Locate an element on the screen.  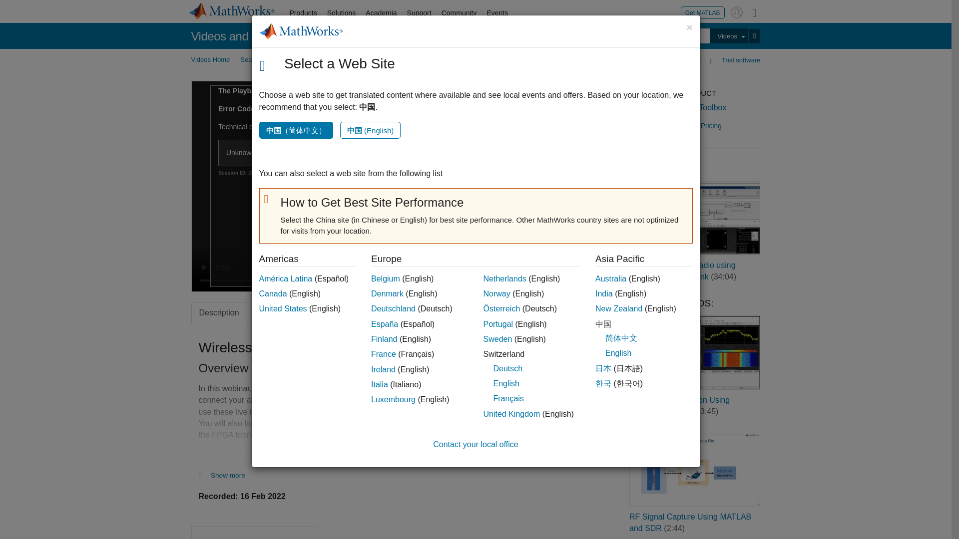
Get MATLAB is located at coordinates (703, 12).